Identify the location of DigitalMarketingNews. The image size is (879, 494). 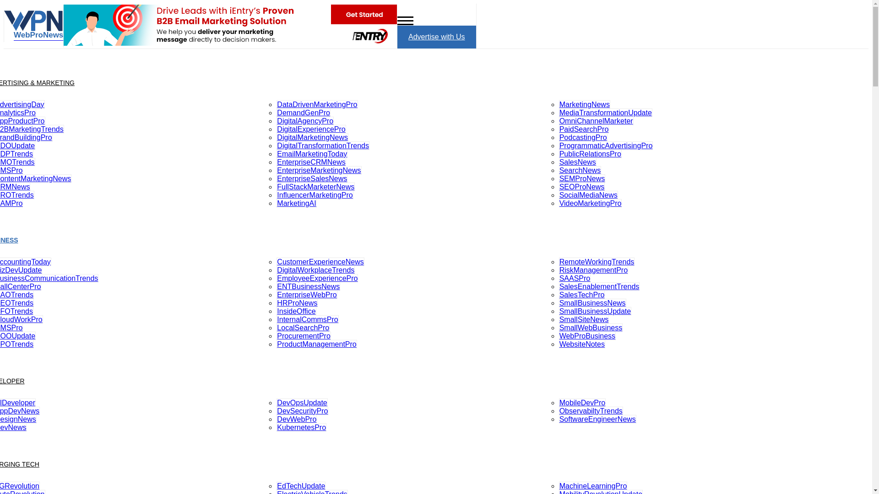
(312, 137).